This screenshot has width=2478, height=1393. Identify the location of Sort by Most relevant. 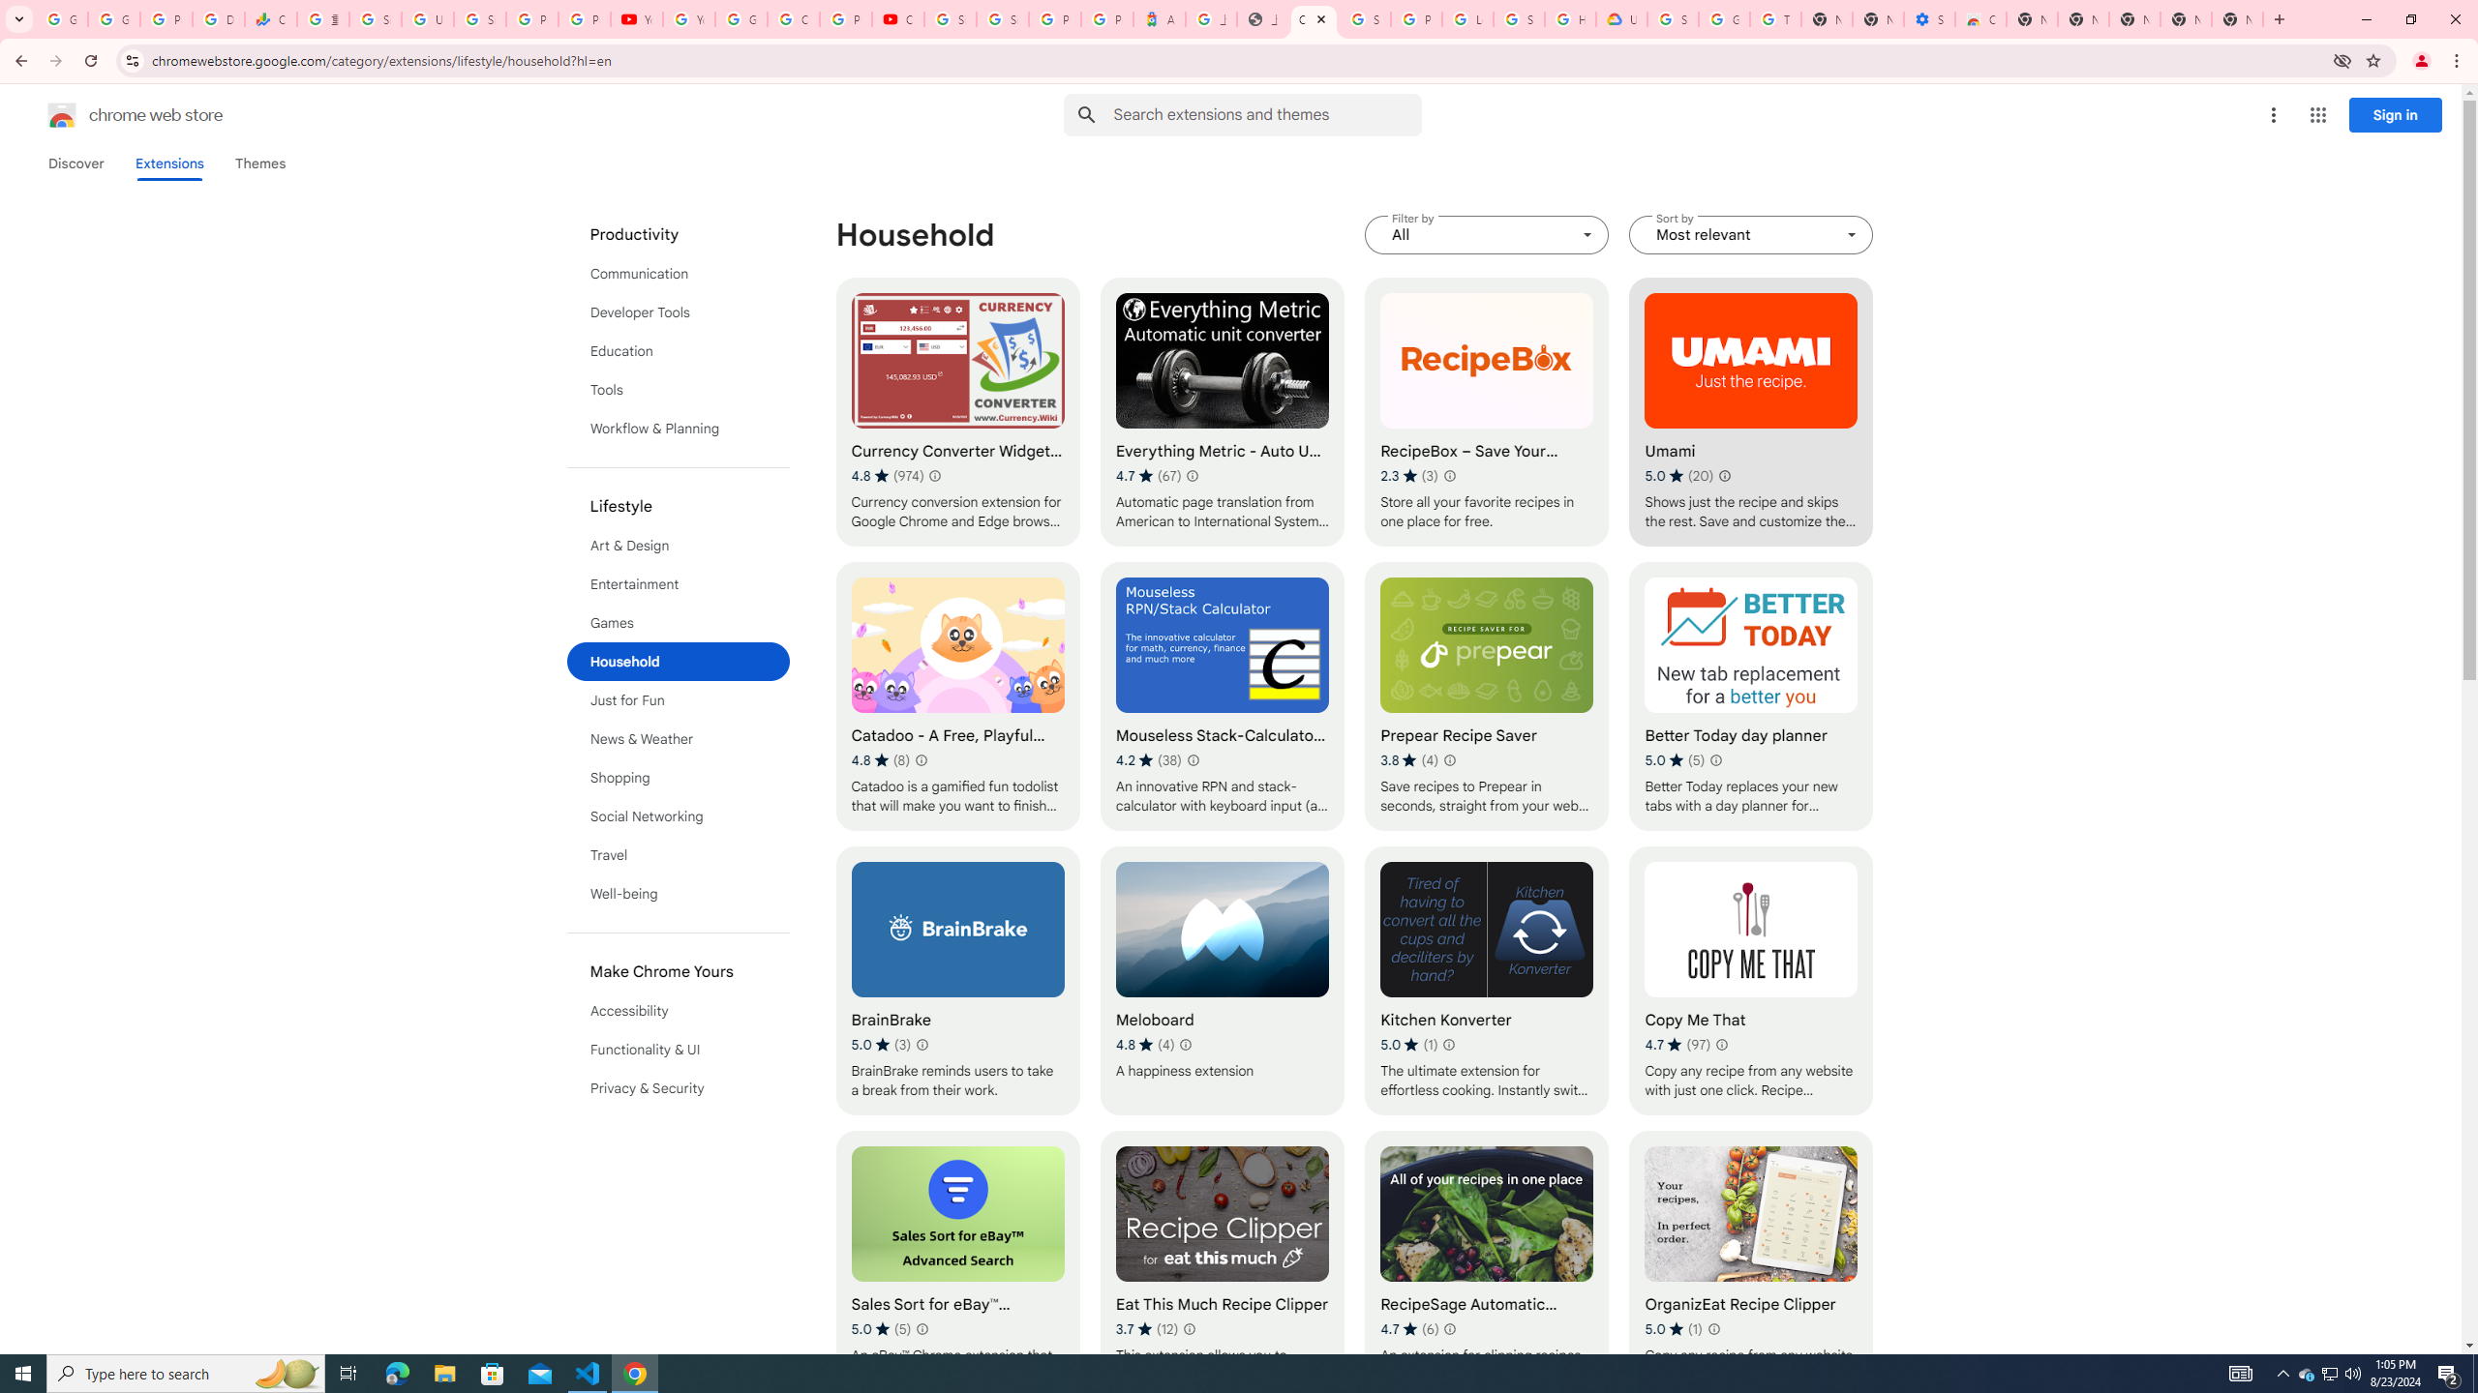
(1750, 235).